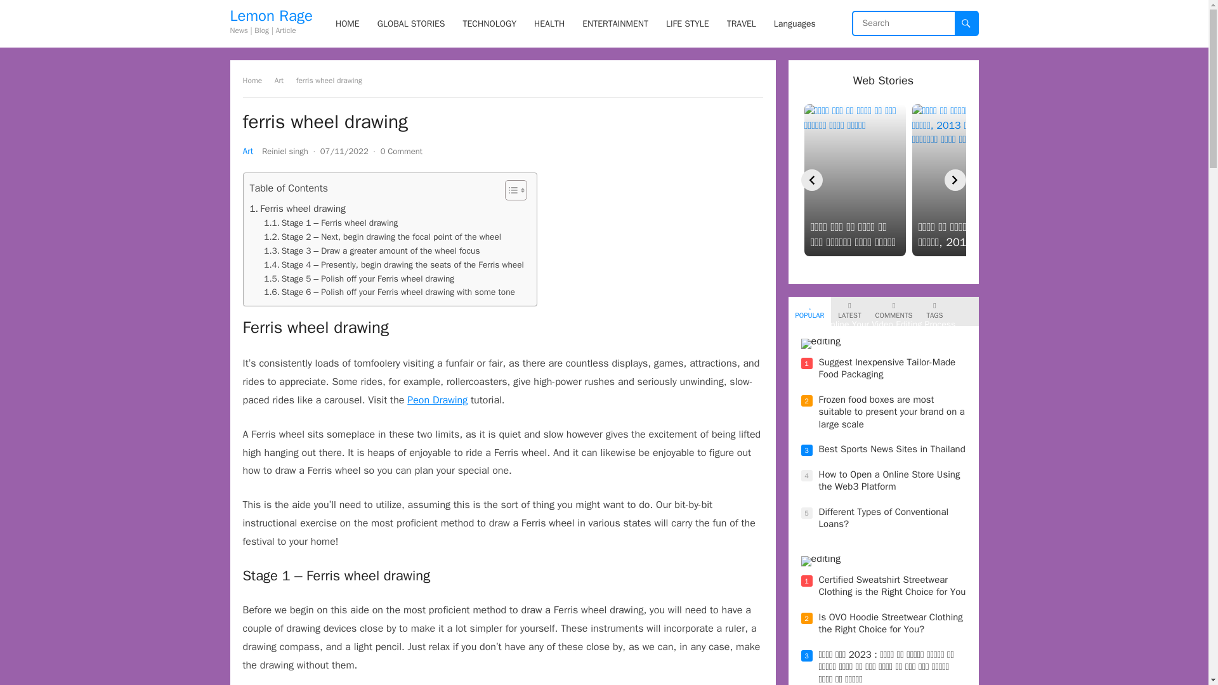 This screenshot has height=685, width=1218. I want to click on Posts by Reiniel singh, so click(284, 151).